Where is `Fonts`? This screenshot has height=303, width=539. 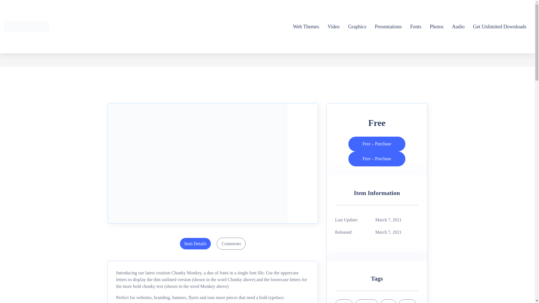
Fonts is located at coordinates (416, 26).